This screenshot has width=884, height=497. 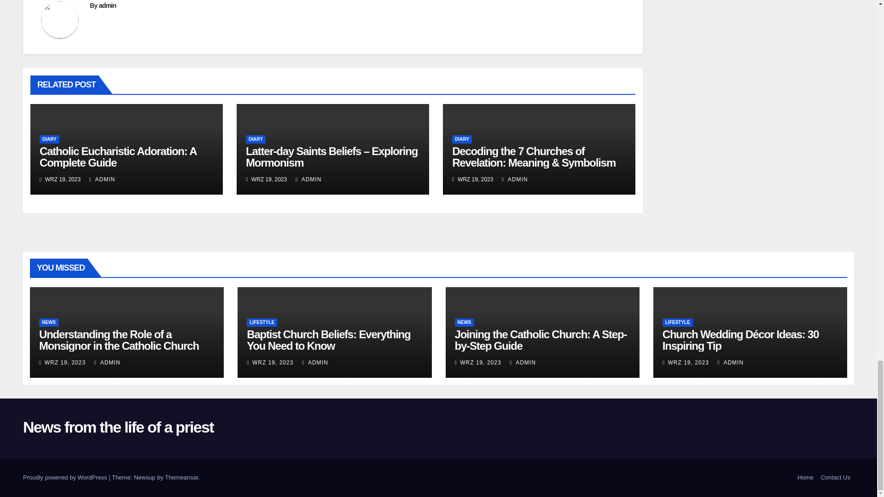 What do you see at coordinates (256, 139) in the screenshot?
I see `DIARY` at bounding box center [256, 139].